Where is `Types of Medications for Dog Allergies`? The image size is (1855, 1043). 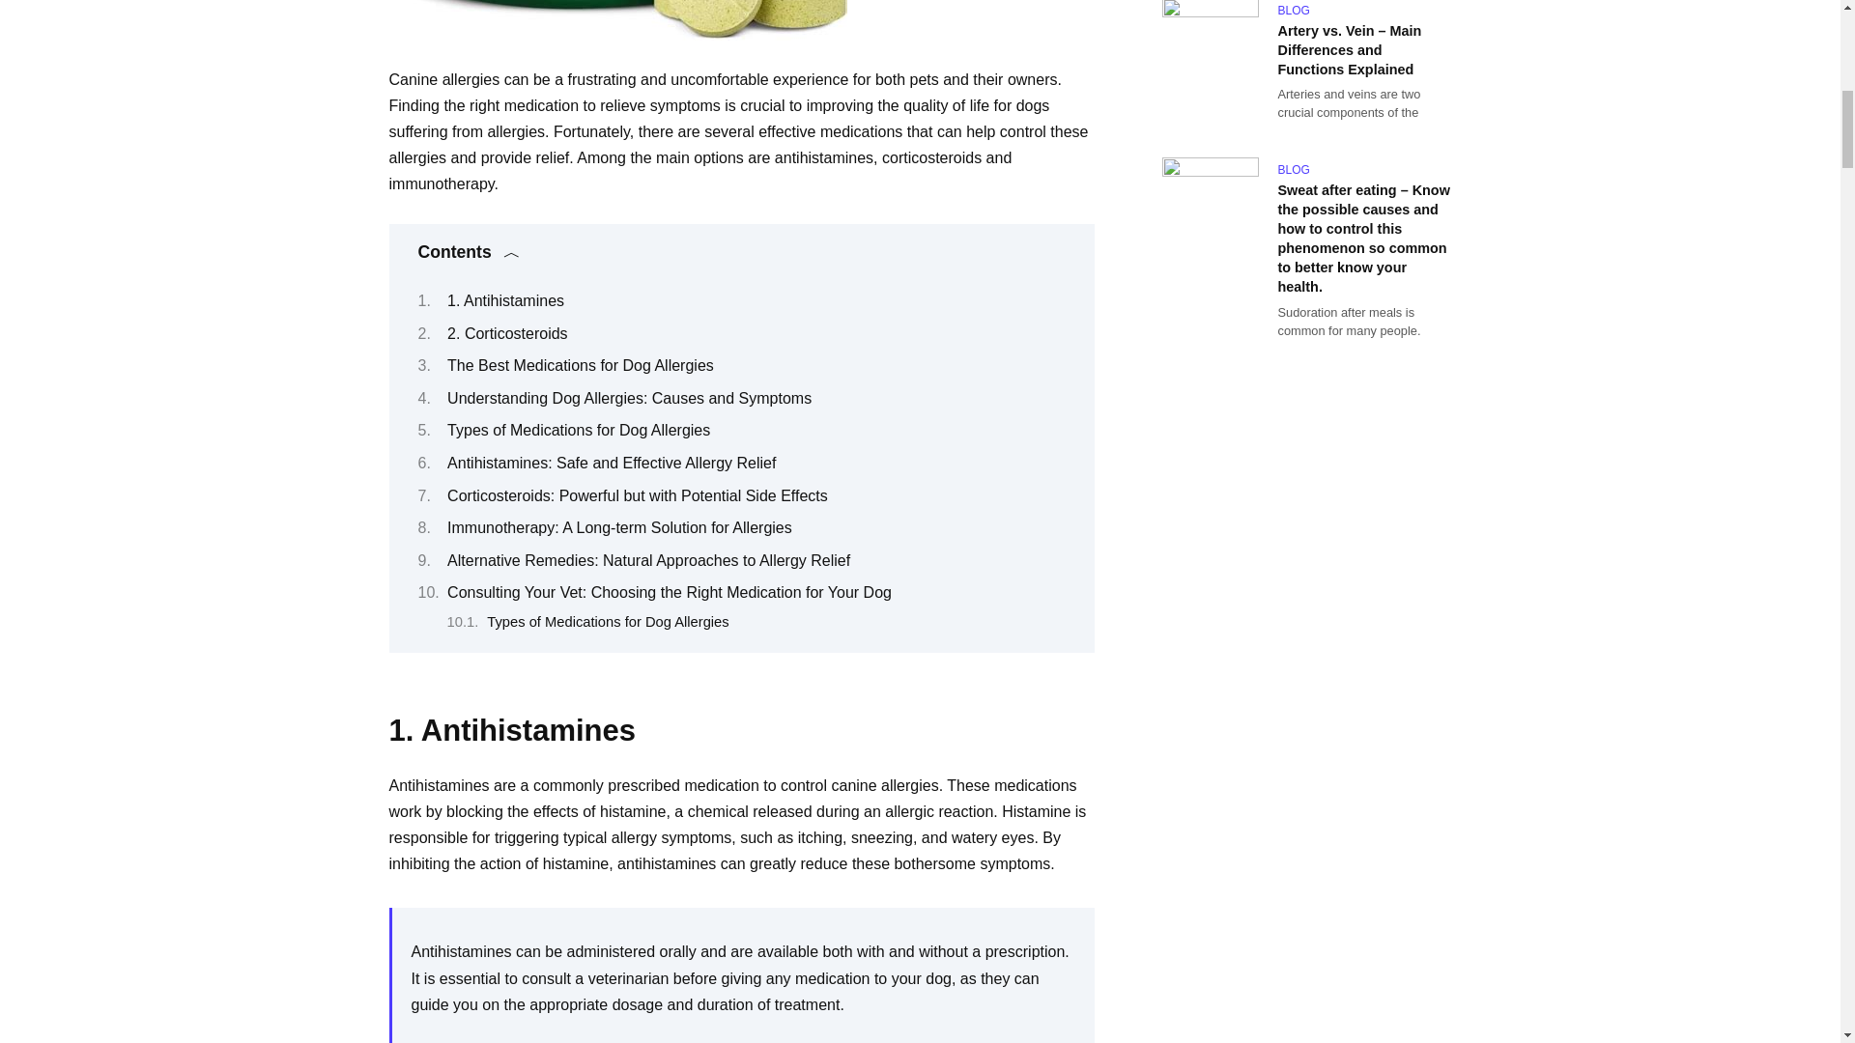 Types of Medications for Dog Allergies is located at coordinates (607, 622).